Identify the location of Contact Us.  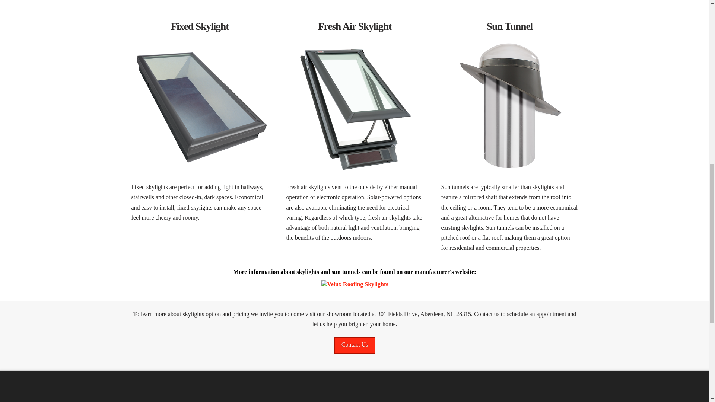
(355, 345).